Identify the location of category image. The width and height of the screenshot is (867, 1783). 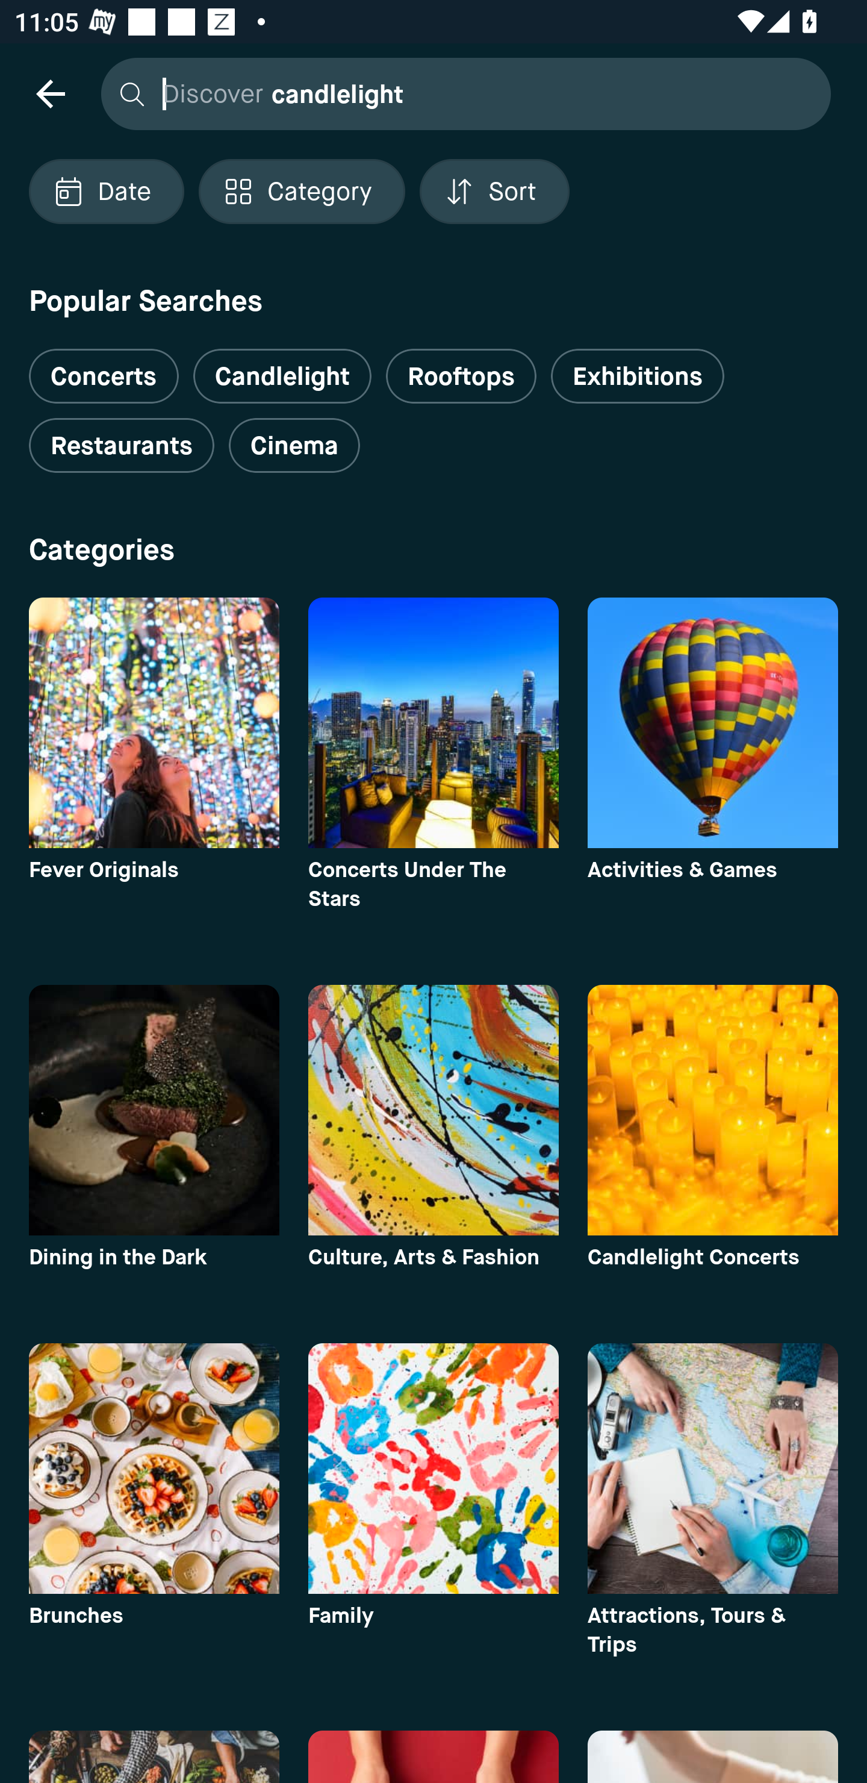
(154, 1110).